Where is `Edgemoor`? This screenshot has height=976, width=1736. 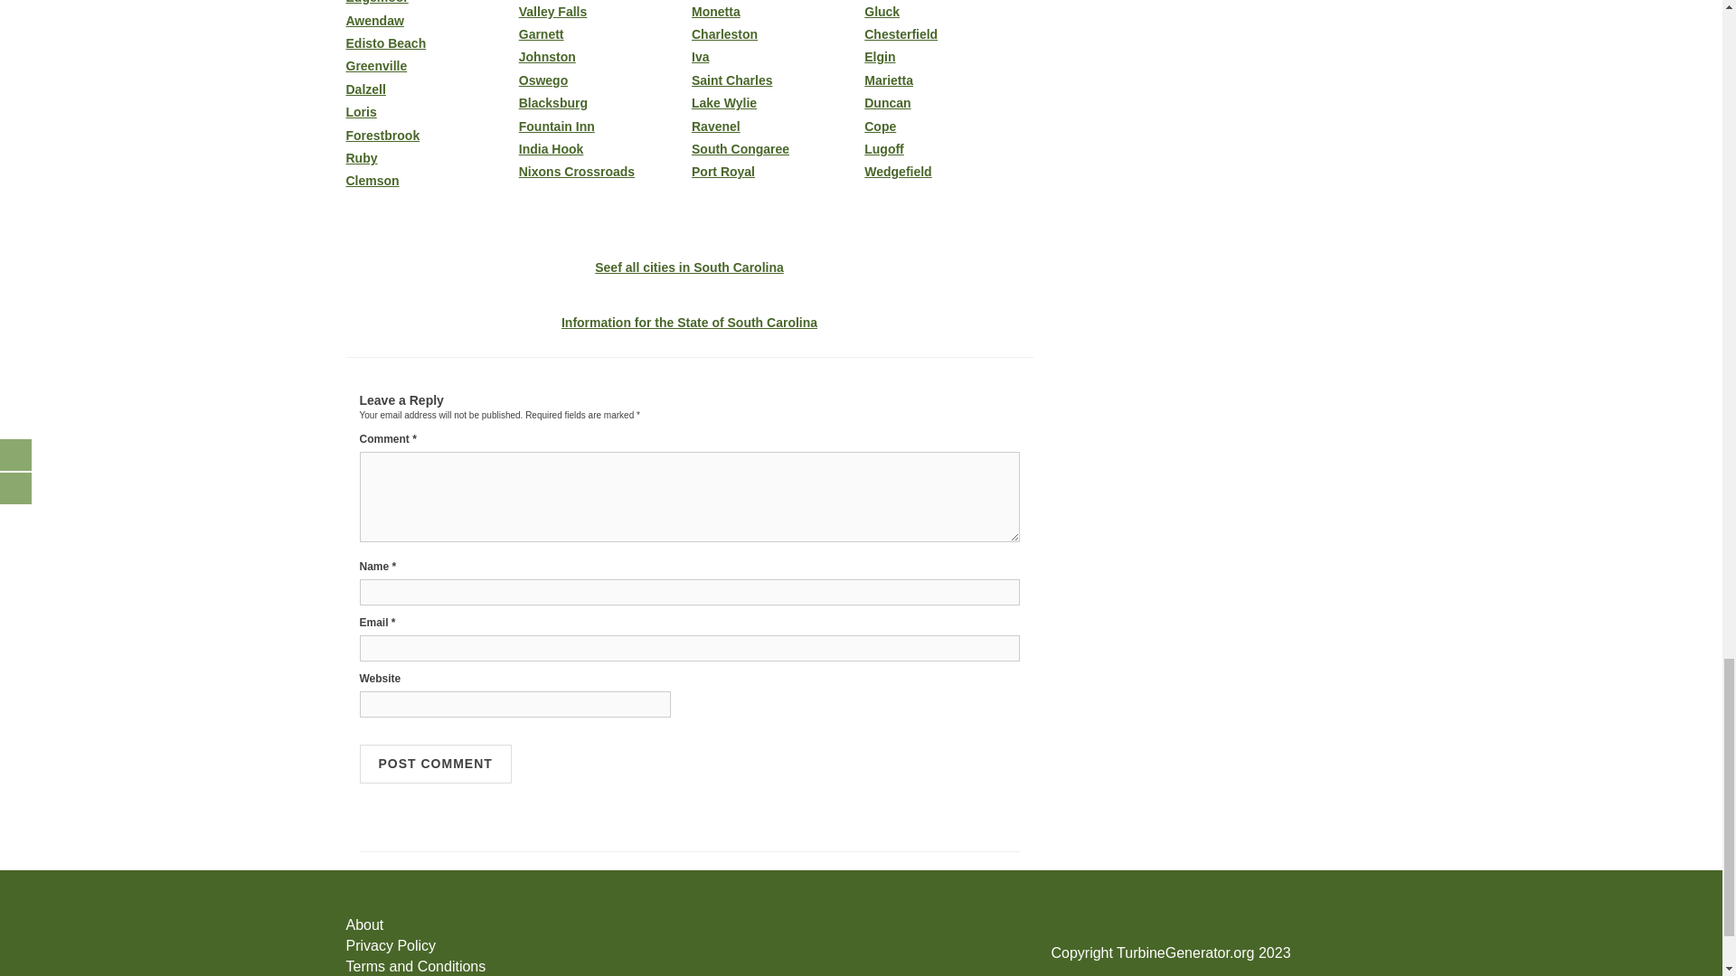
Edgemoor is located at coordinates (429, 2).